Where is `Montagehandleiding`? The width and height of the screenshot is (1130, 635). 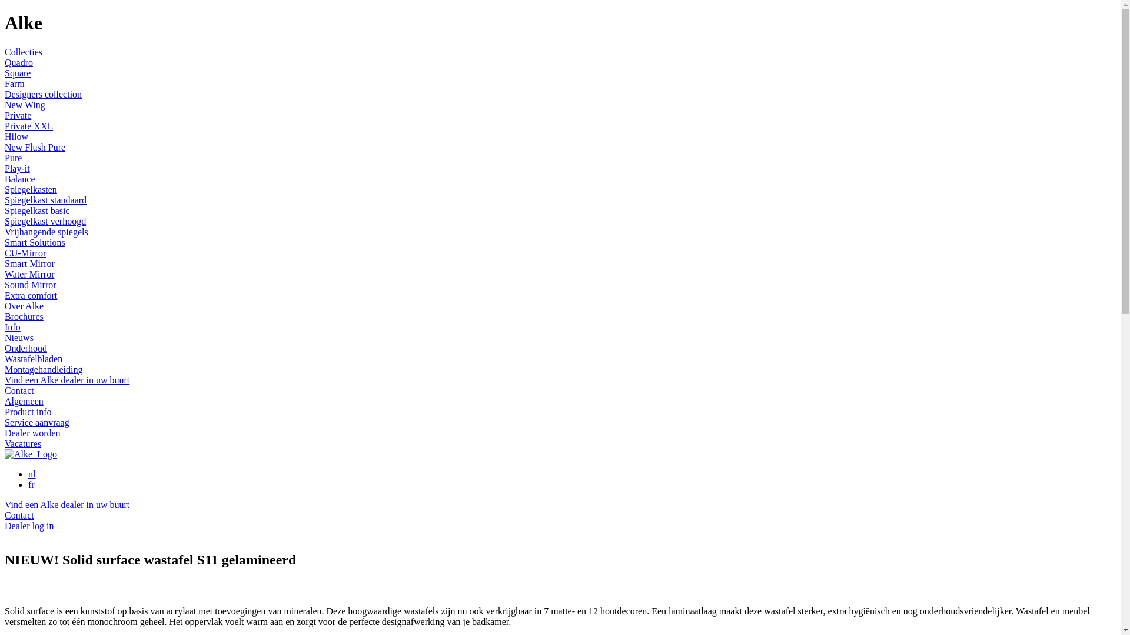
Montagehandleiding is located at coordinates (44, 369).